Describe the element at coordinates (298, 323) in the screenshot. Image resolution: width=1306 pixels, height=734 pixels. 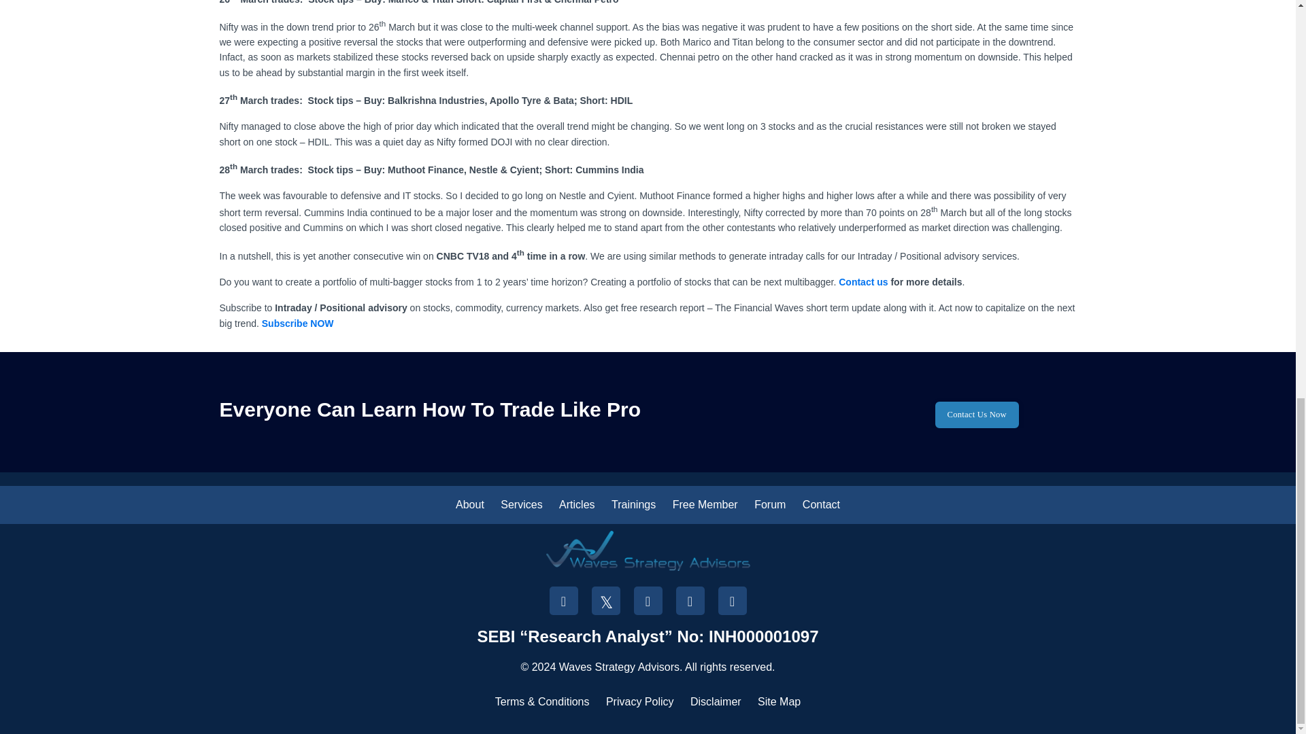
I see `Subscribe NOW` at that location.